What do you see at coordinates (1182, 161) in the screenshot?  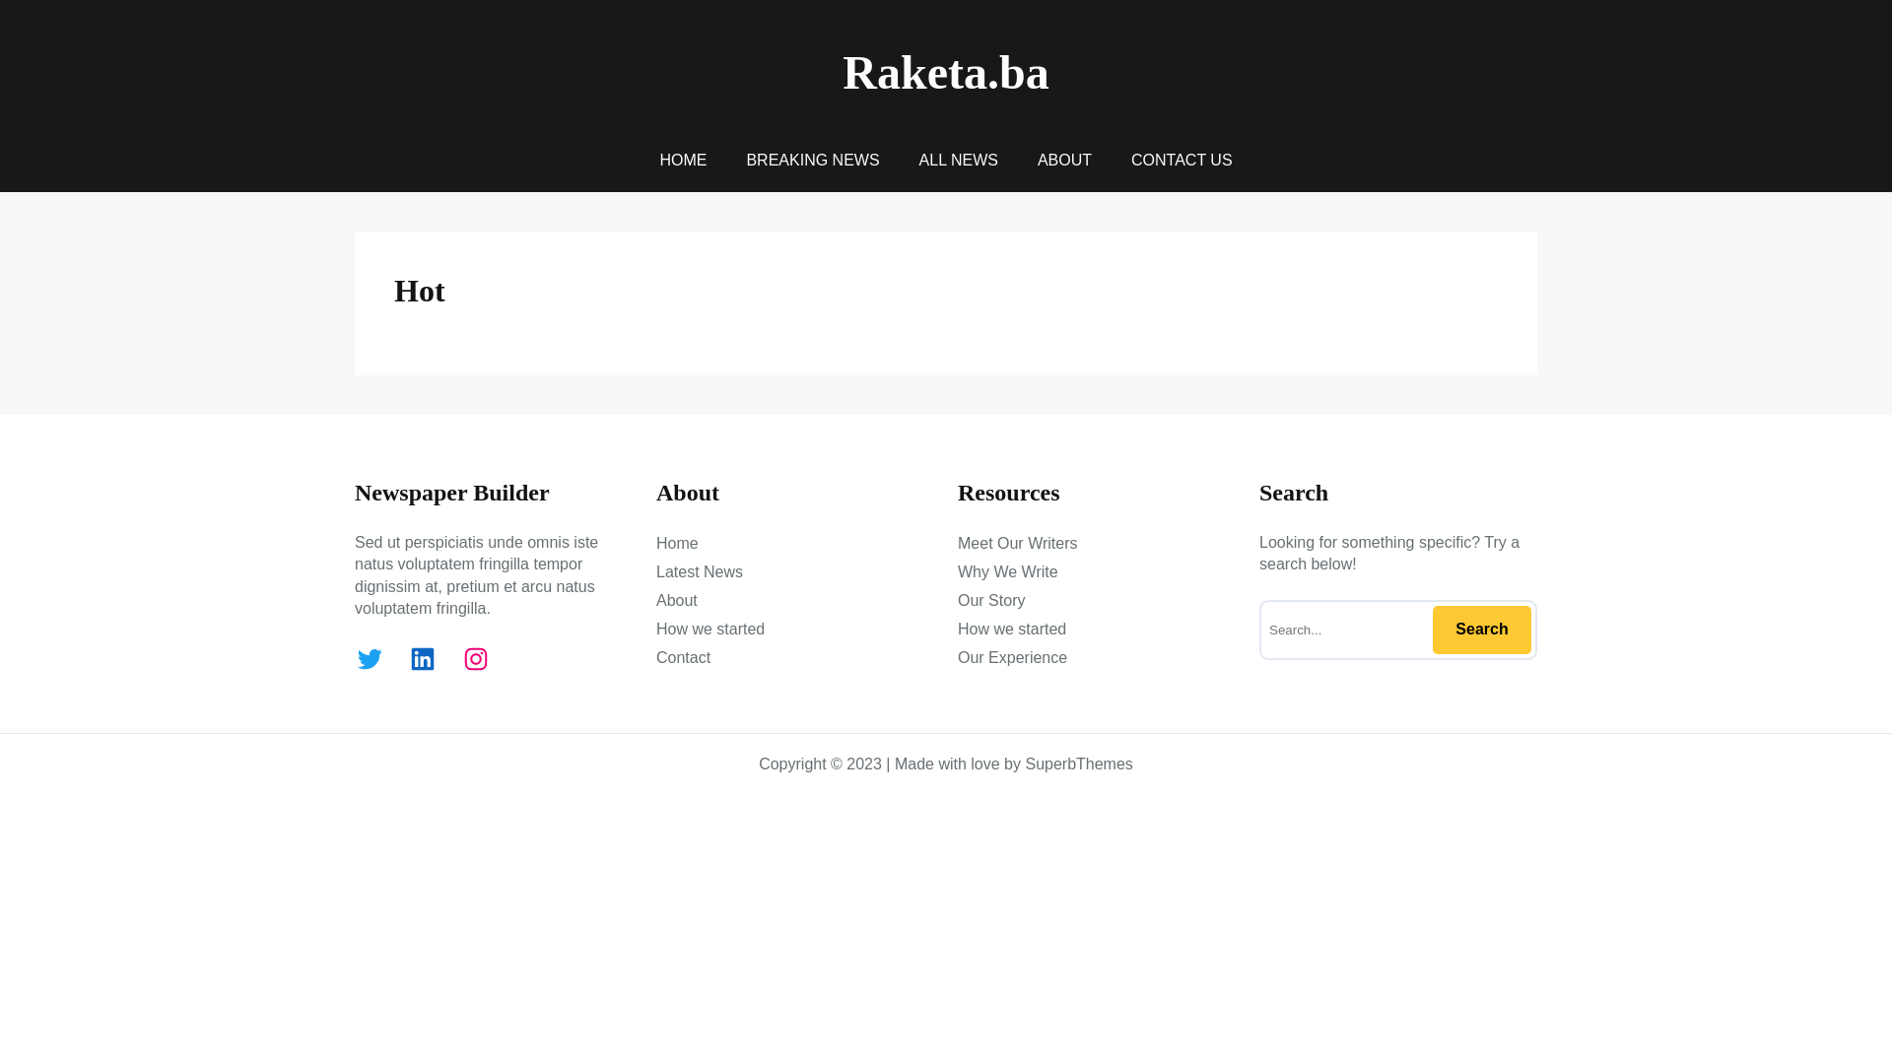 I see `CONTACT US` at bounding box center [1182, 161].